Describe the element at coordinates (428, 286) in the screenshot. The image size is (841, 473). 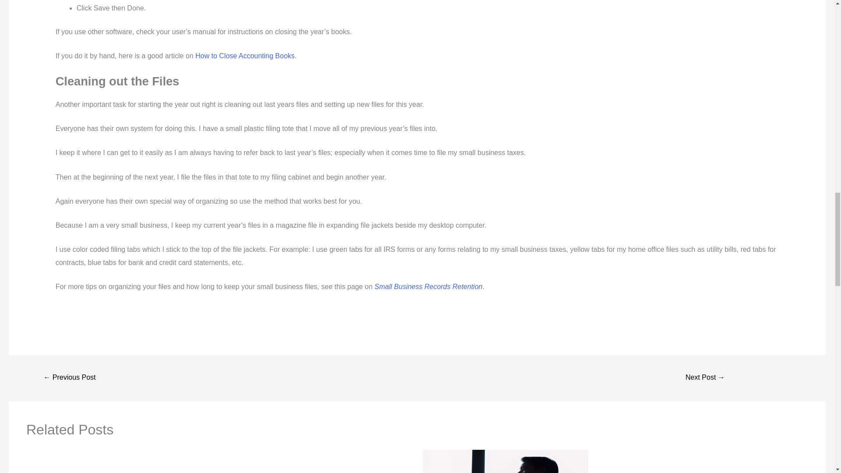
I see `Small Business Records Retention` at that location.